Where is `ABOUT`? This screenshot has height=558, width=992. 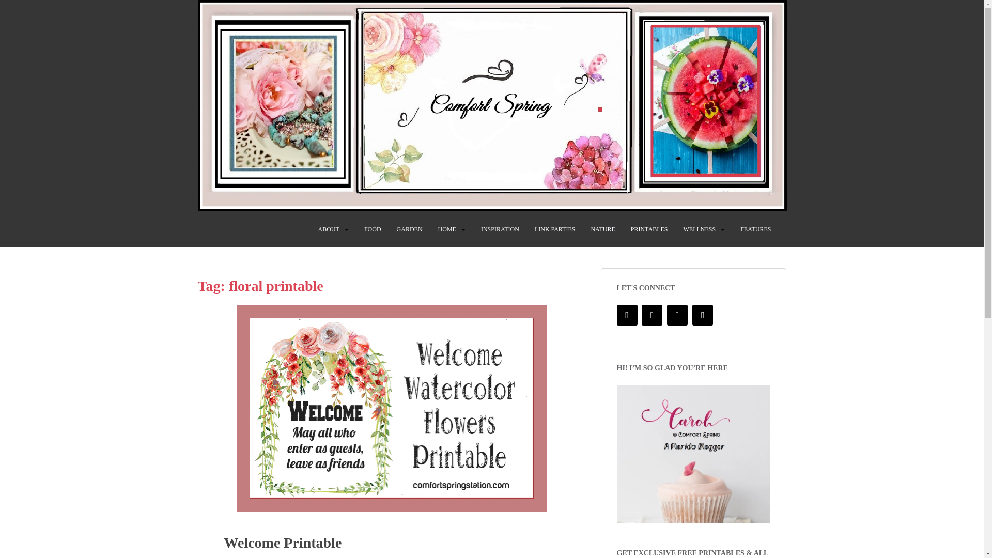
ABOUT is located at coordinates (329, 229).